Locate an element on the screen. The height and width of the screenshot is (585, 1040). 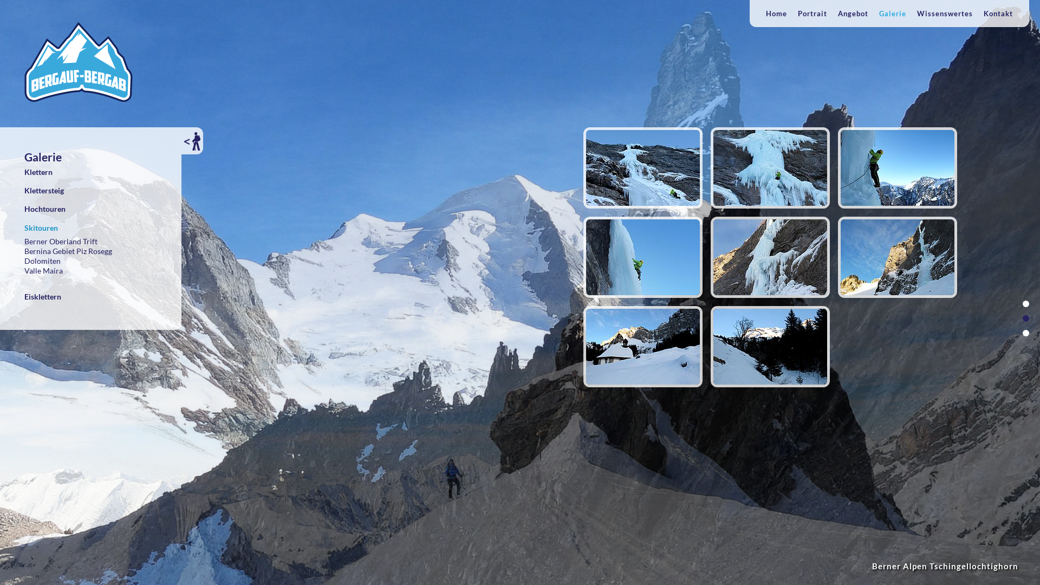
Berner Oberland Trift is located at coordinates (61, 242).